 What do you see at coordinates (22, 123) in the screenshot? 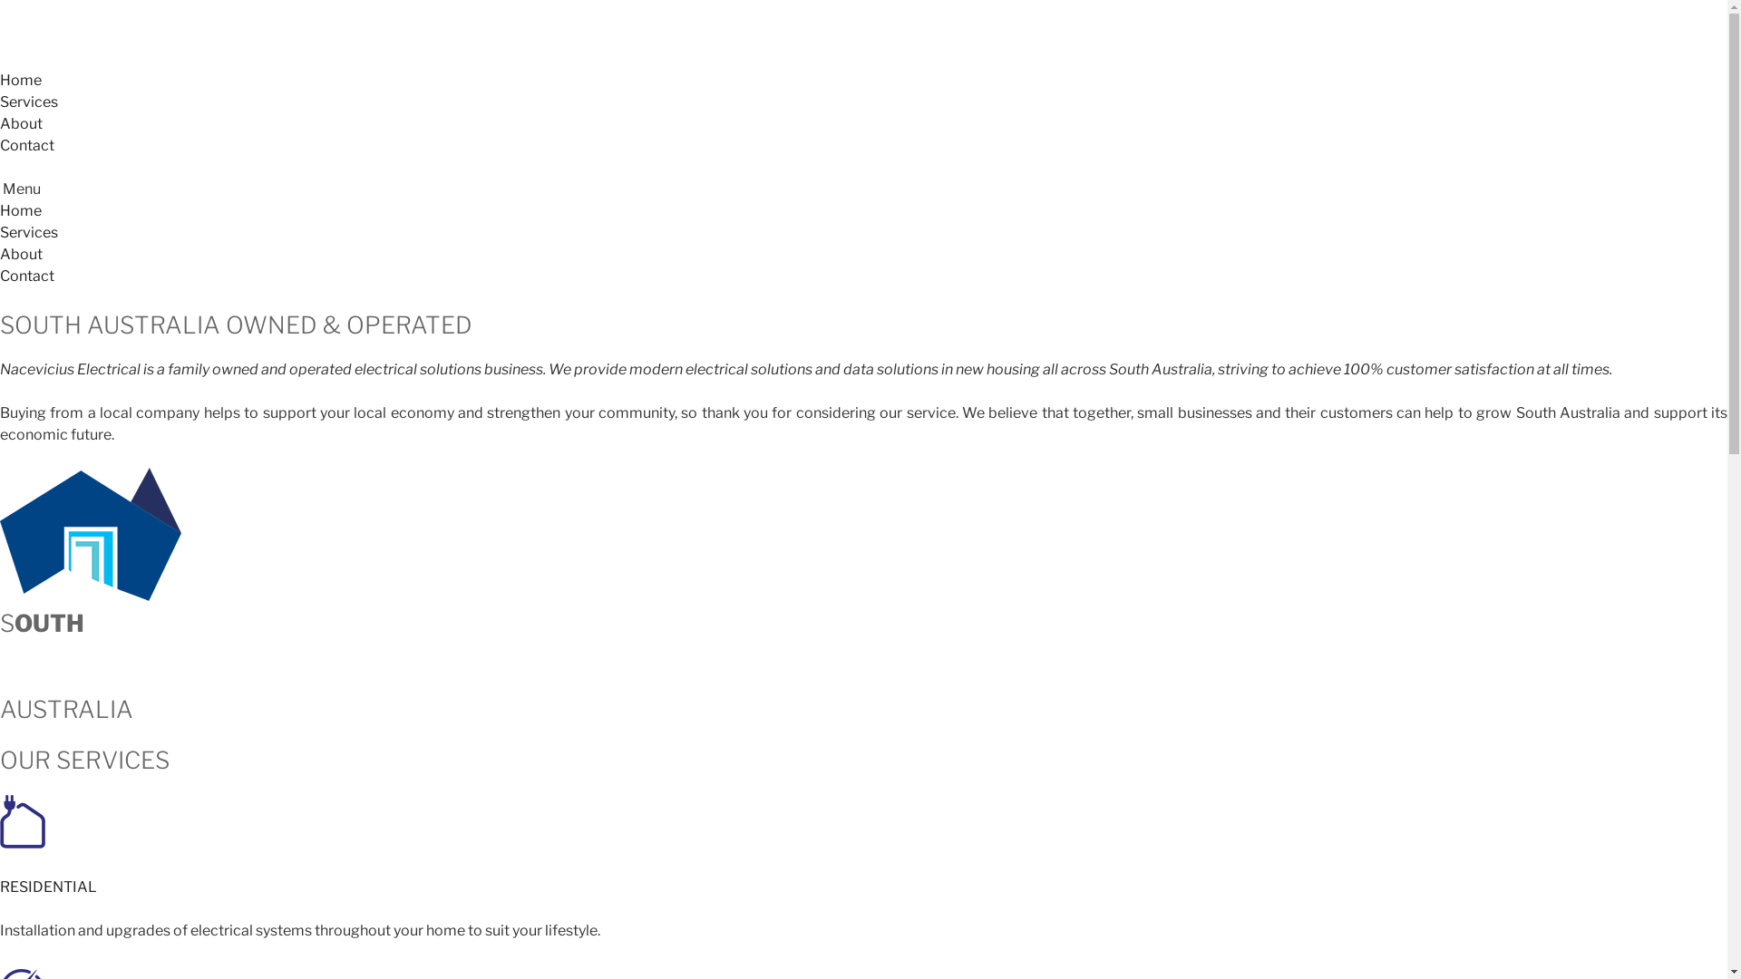
I see `About` at bounding box center [22, 123].